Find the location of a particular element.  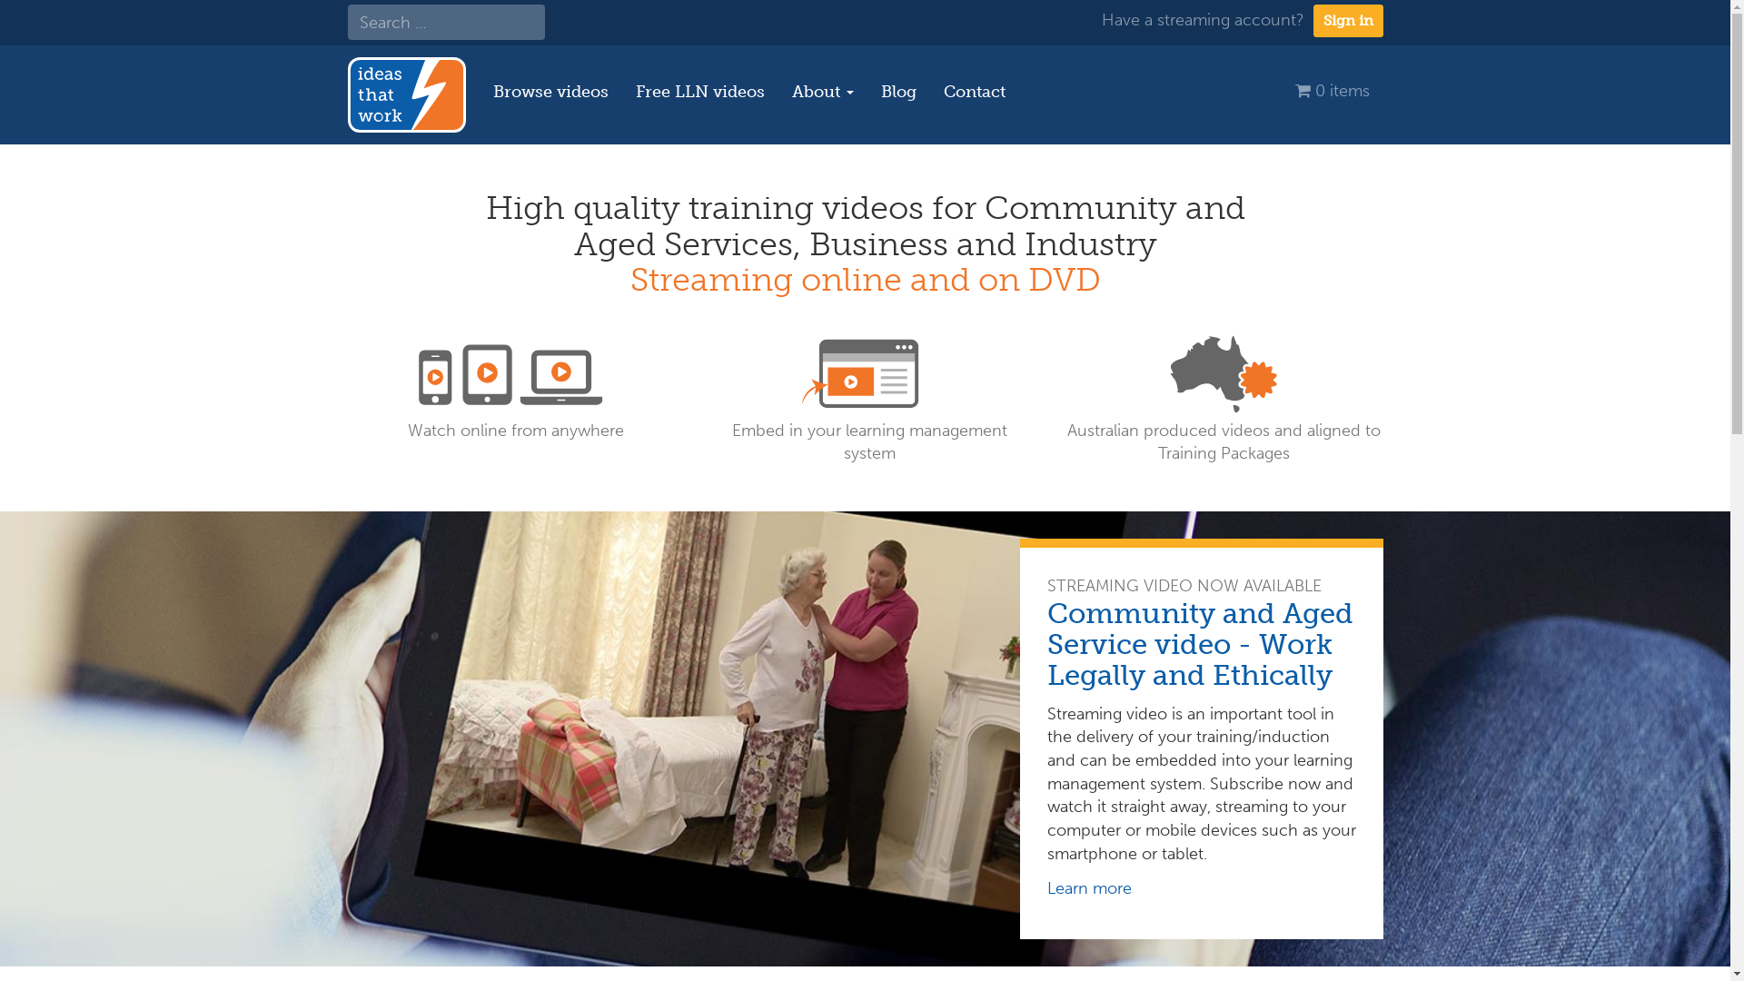

Sign in is located at coordinates (1348, 21).